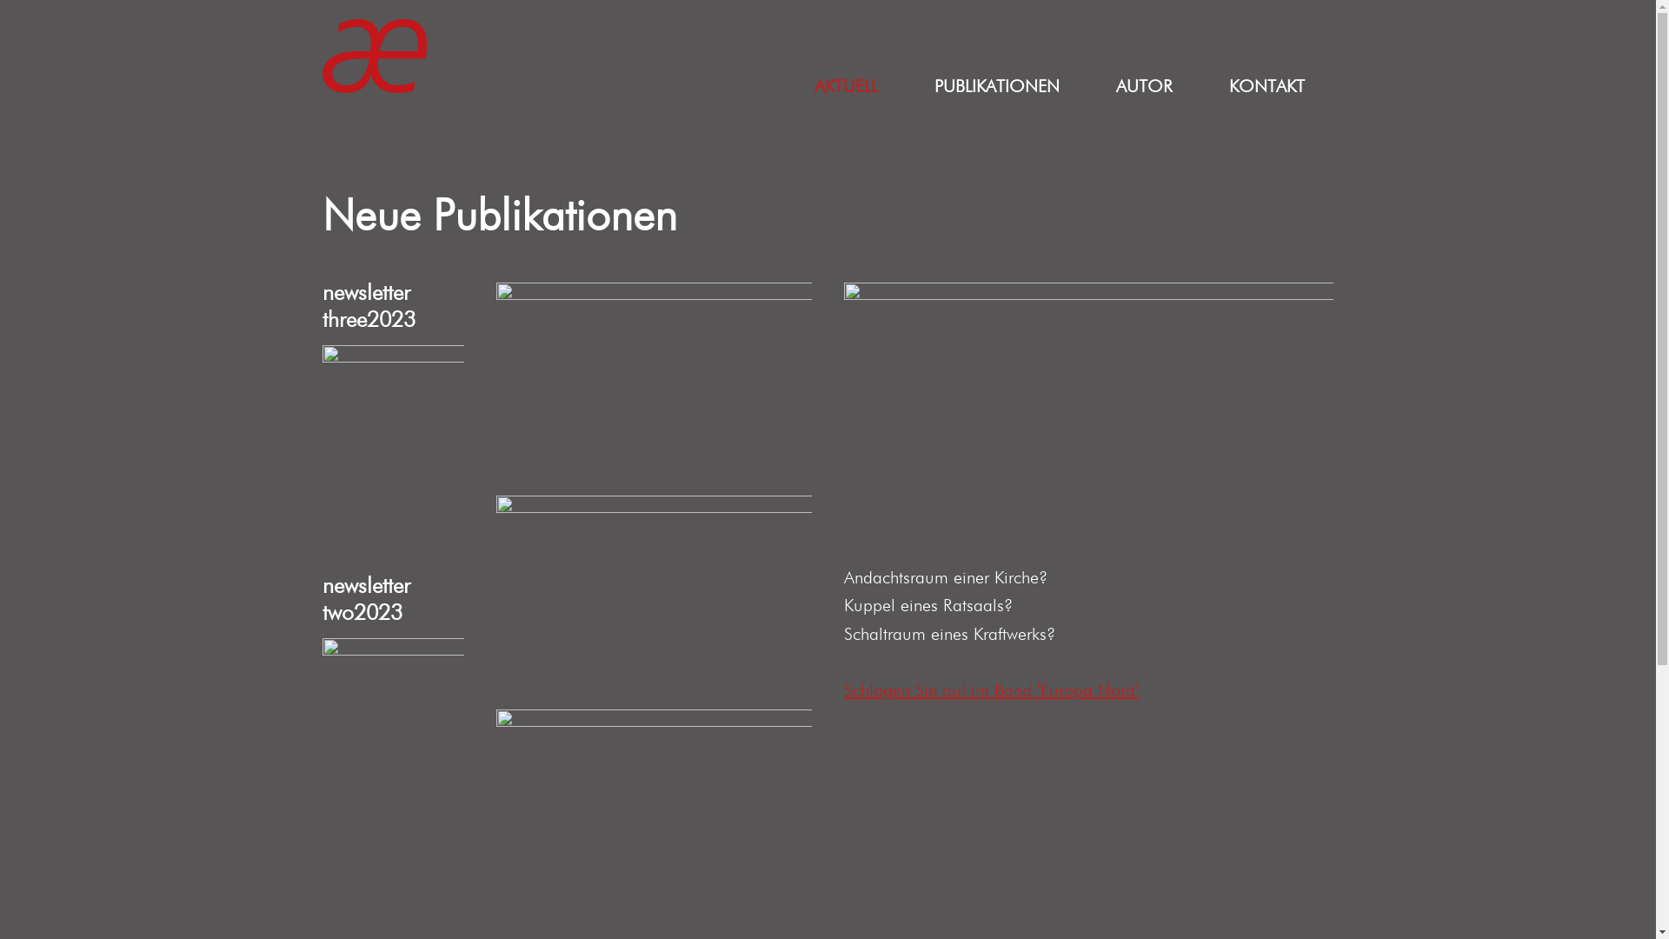 Image resolution: width=1669 pixels, height=939 pixels. What do you see at coordinates (684, 86) in the screenshot?
I see `argosedition` at bounding box center [684, 86].